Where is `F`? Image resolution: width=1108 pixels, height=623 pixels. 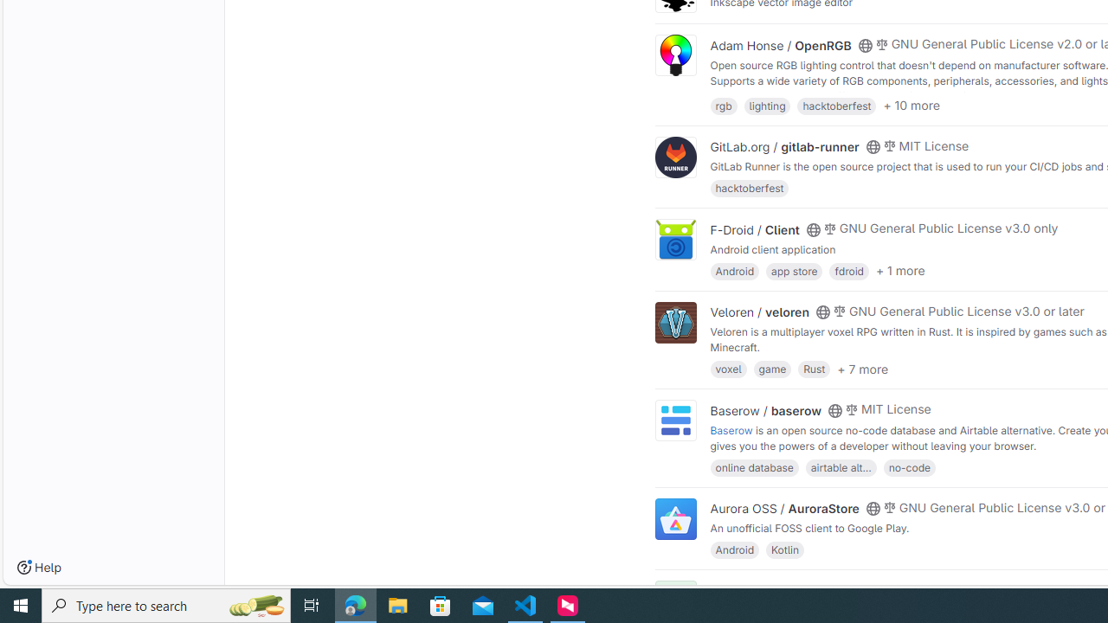
F is located at coordinates (675, 602).